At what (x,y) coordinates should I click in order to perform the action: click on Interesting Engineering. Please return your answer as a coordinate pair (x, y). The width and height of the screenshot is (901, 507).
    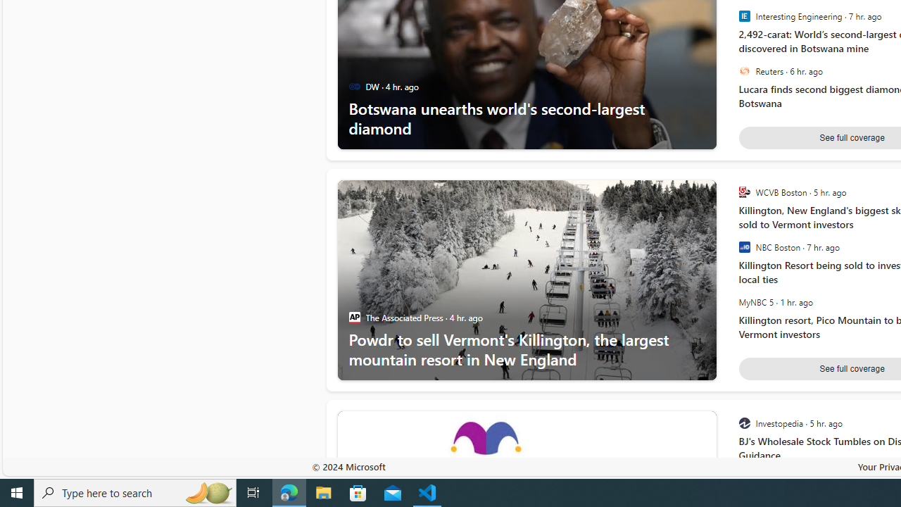
    Looking at the image, I should click on (745, 16).